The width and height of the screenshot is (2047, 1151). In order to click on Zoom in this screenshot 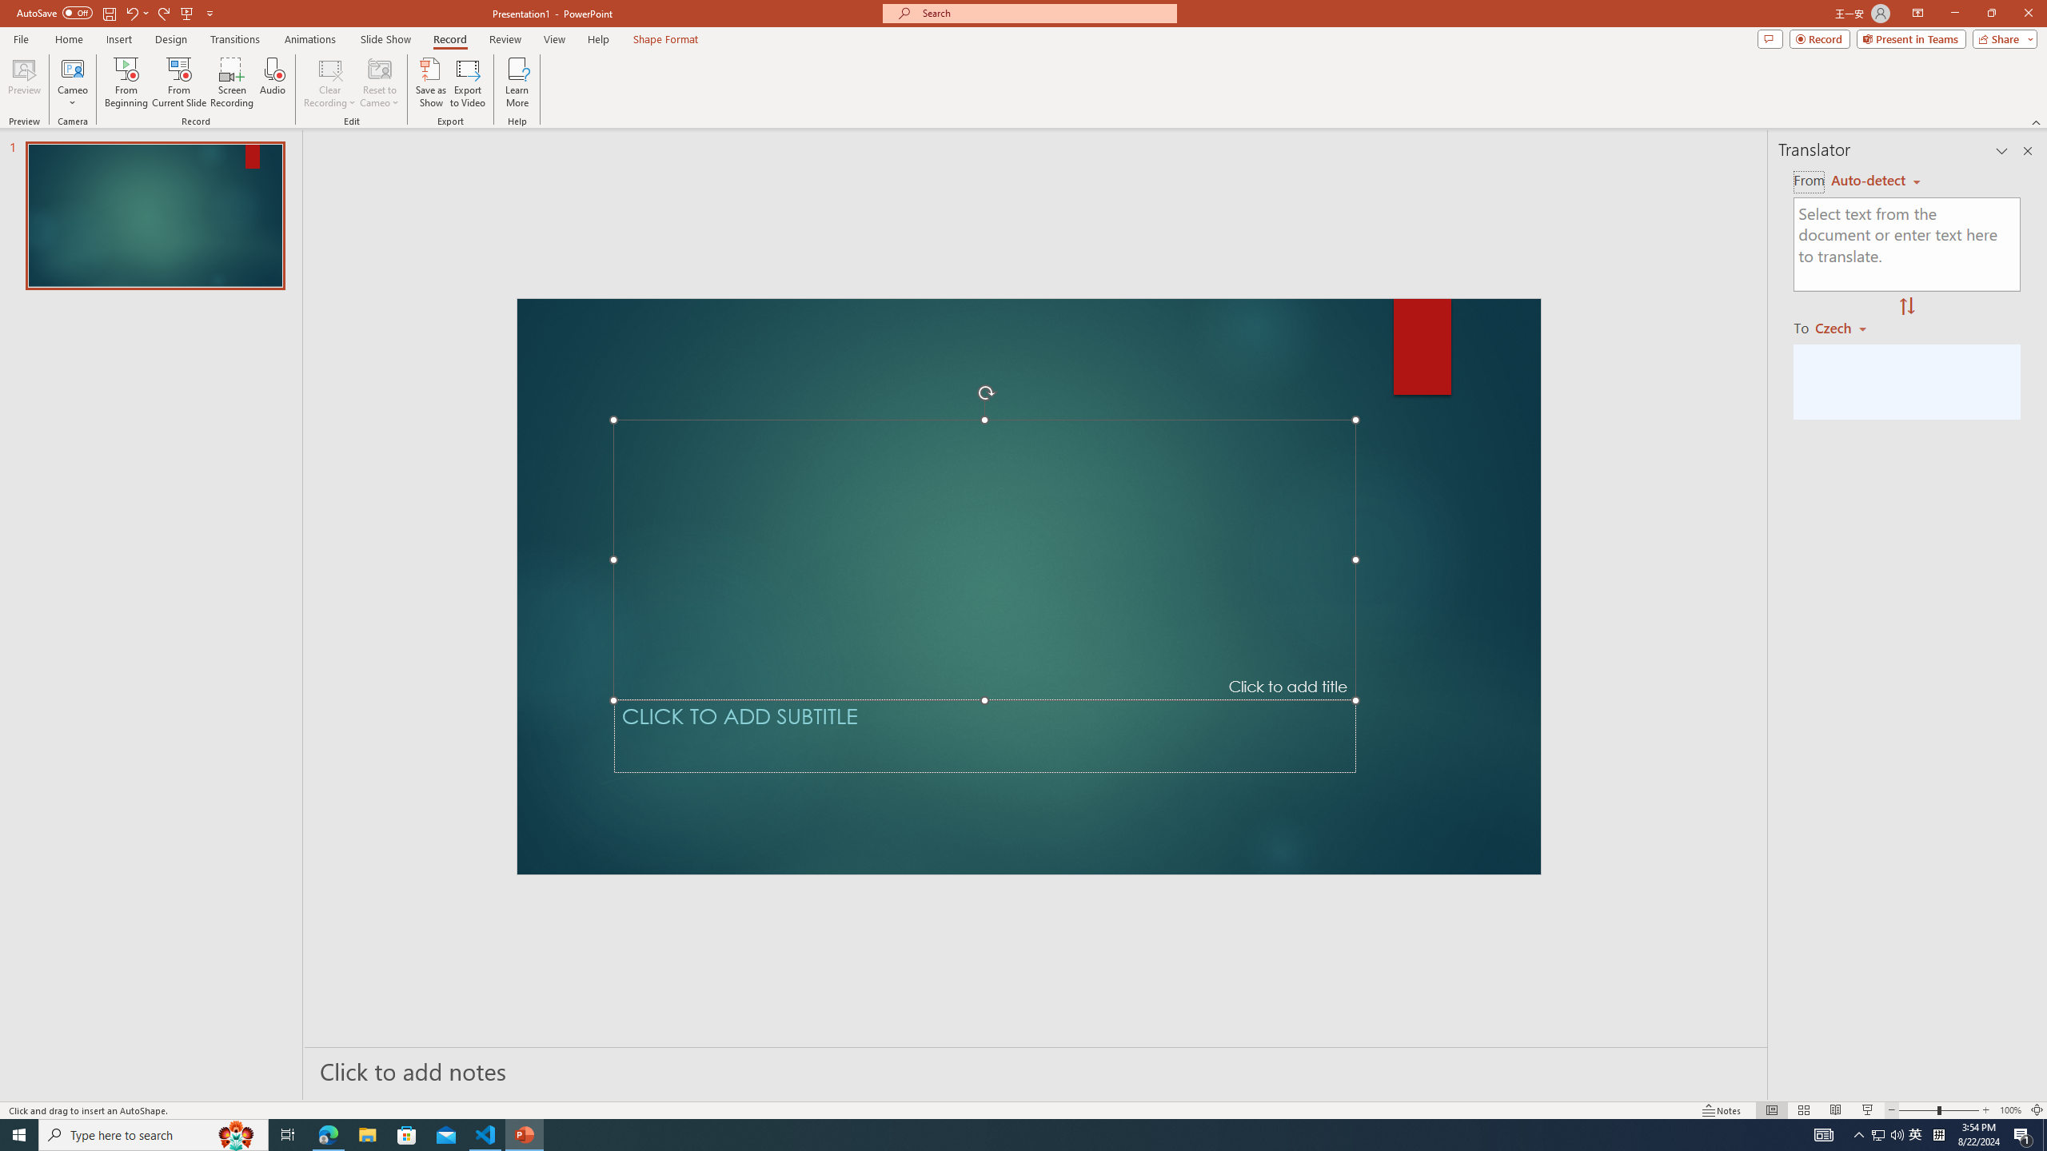, I will do `click(1939, 1110)`.